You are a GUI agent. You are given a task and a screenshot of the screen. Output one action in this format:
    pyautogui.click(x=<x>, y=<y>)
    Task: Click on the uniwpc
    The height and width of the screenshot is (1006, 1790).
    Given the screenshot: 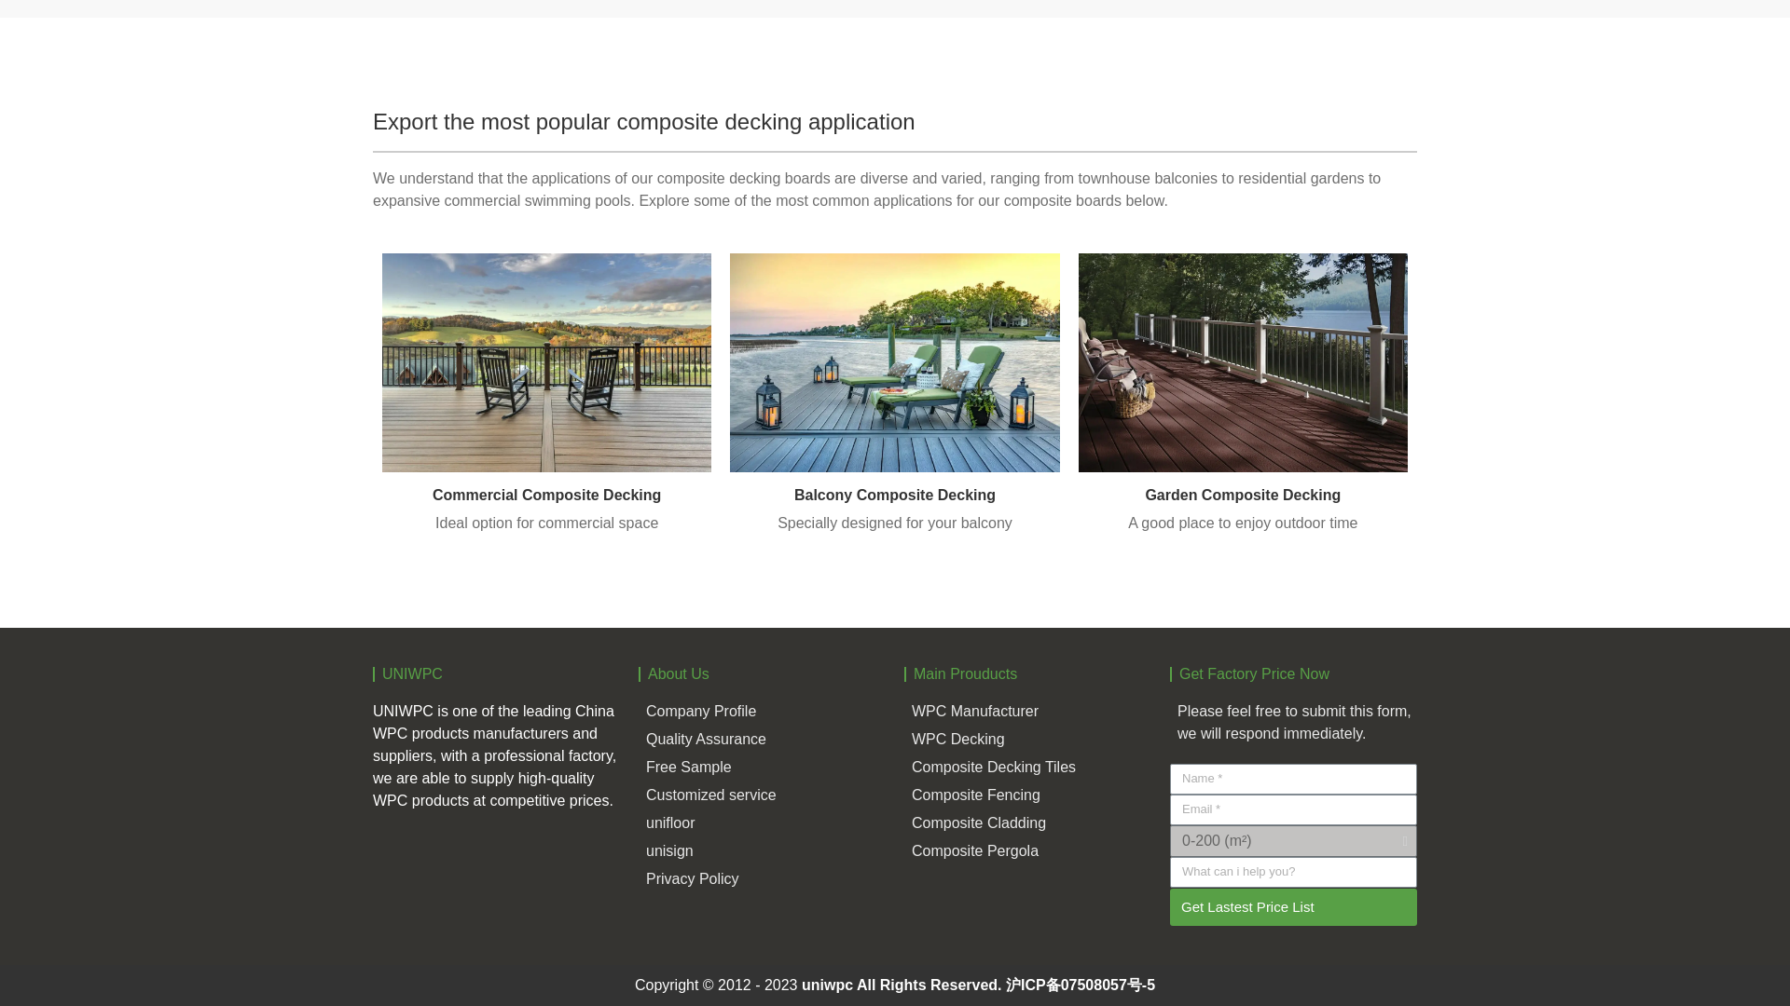 What is the action you would take?
    pyautogui.click(x=828, y=984)
    